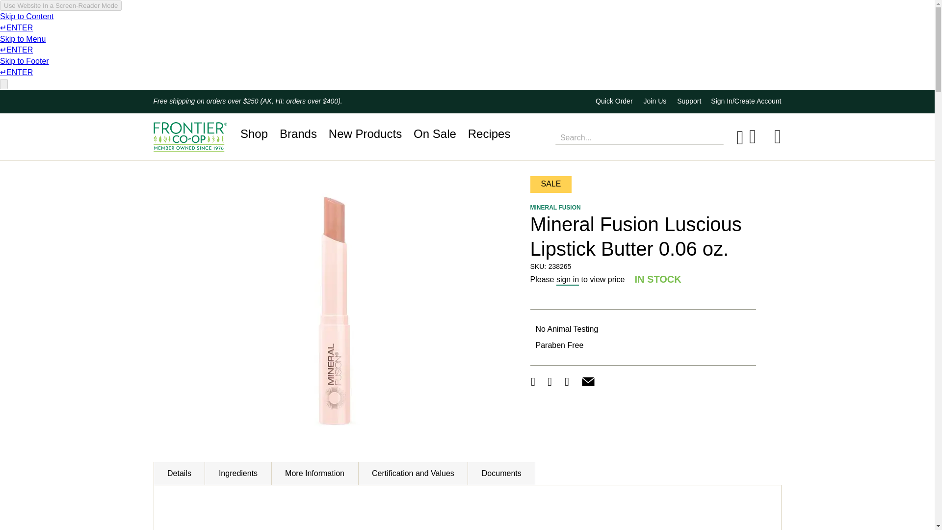 Image resolution: width=942 pixels, height=530 pixels. Describe the element at coordinates (365, 133) in the screenshot. I see `New Products` at that location.